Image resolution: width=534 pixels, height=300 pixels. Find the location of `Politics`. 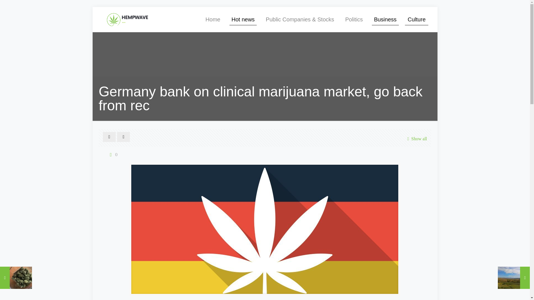

Politics is located at coordinates (354, 19).